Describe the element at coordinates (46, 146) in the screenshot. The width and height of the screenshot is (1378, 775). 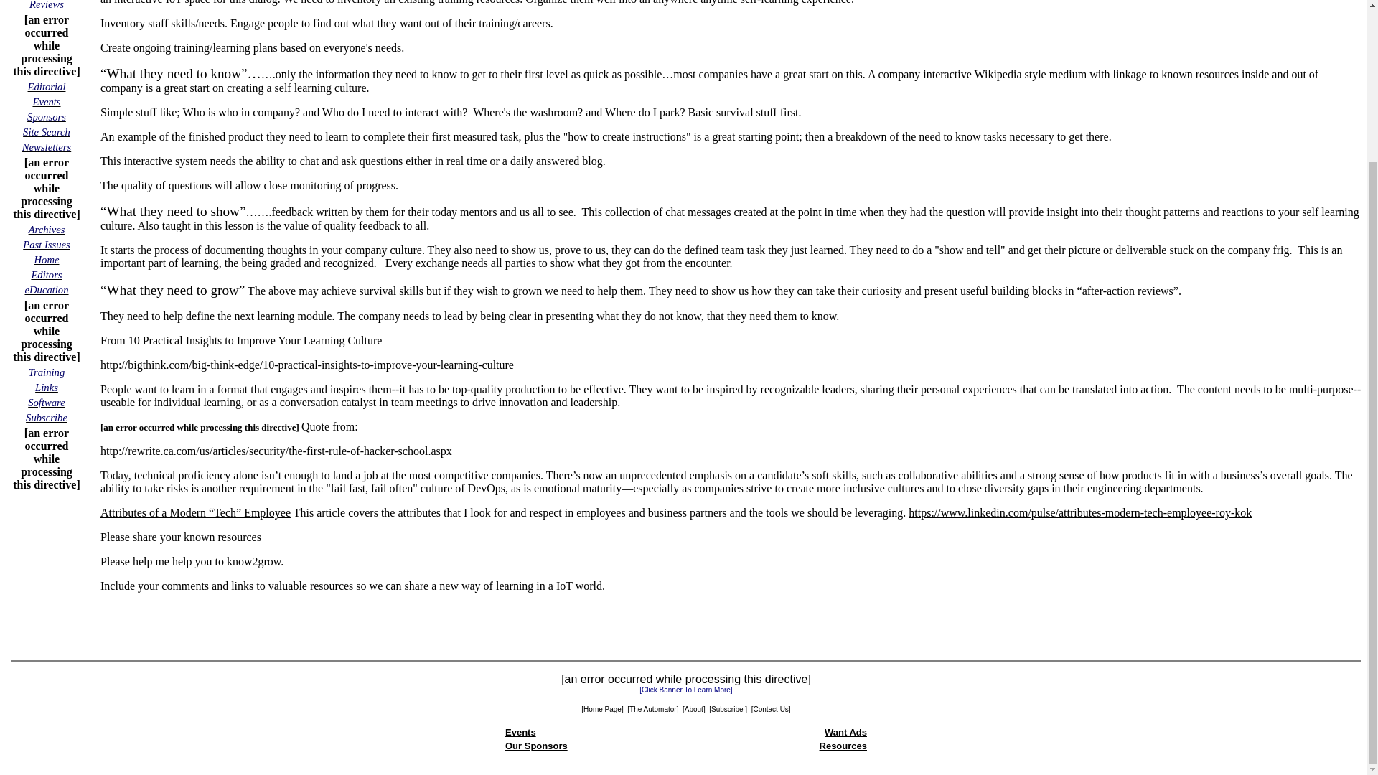
I see `Newsletters` at that location.